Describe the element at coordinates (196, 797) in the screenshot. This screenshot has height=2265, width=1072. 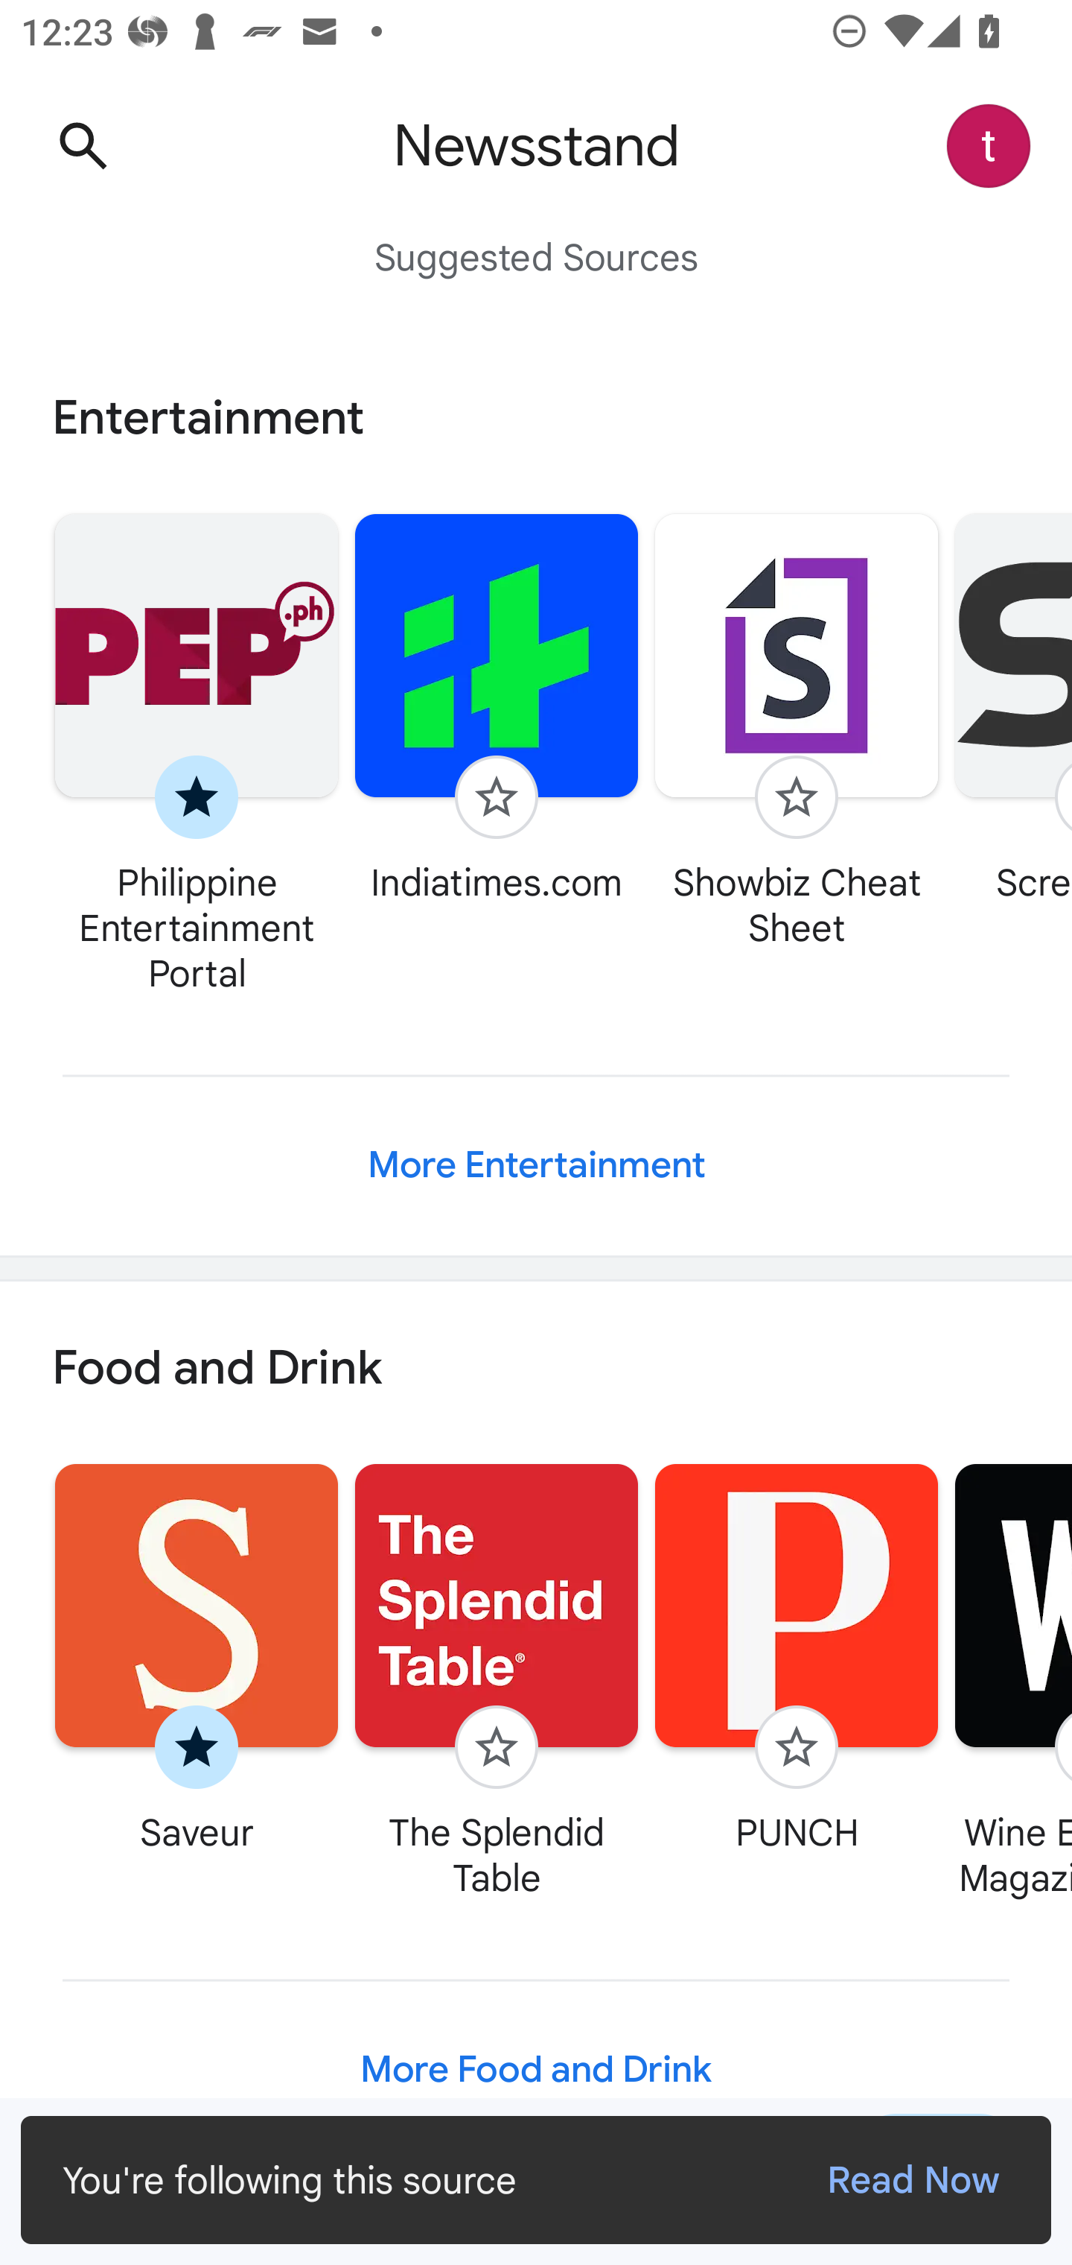
I see `Unfollow` at that location.